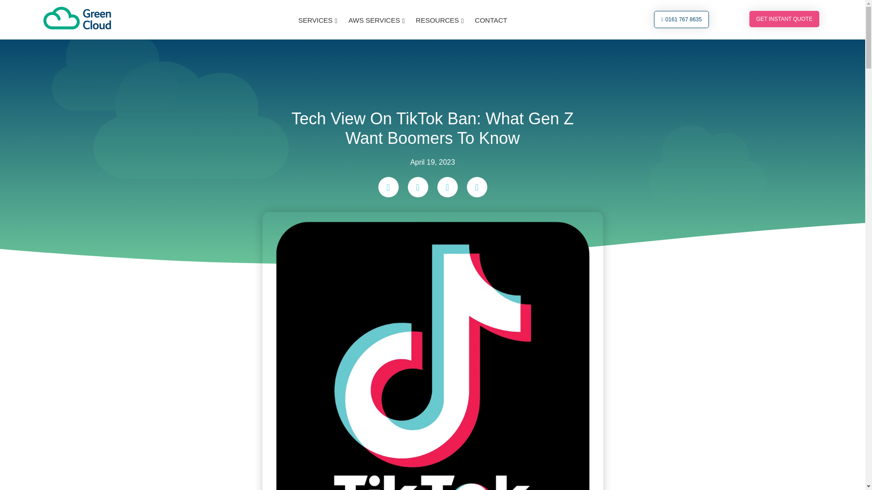 Image resolution: width=872 pixels, height=490 pixels. Describe the element at coordinates (318, 20) in the screenshot. I see `SERVICES` at that location.